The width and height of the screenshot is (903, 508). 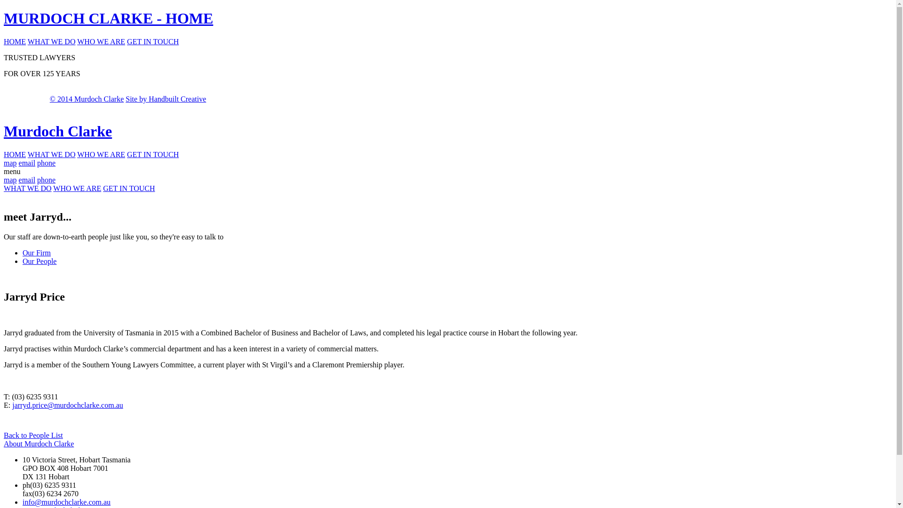 I want to click on Site by Handbuilt Creative, so click(x=166, y=99).